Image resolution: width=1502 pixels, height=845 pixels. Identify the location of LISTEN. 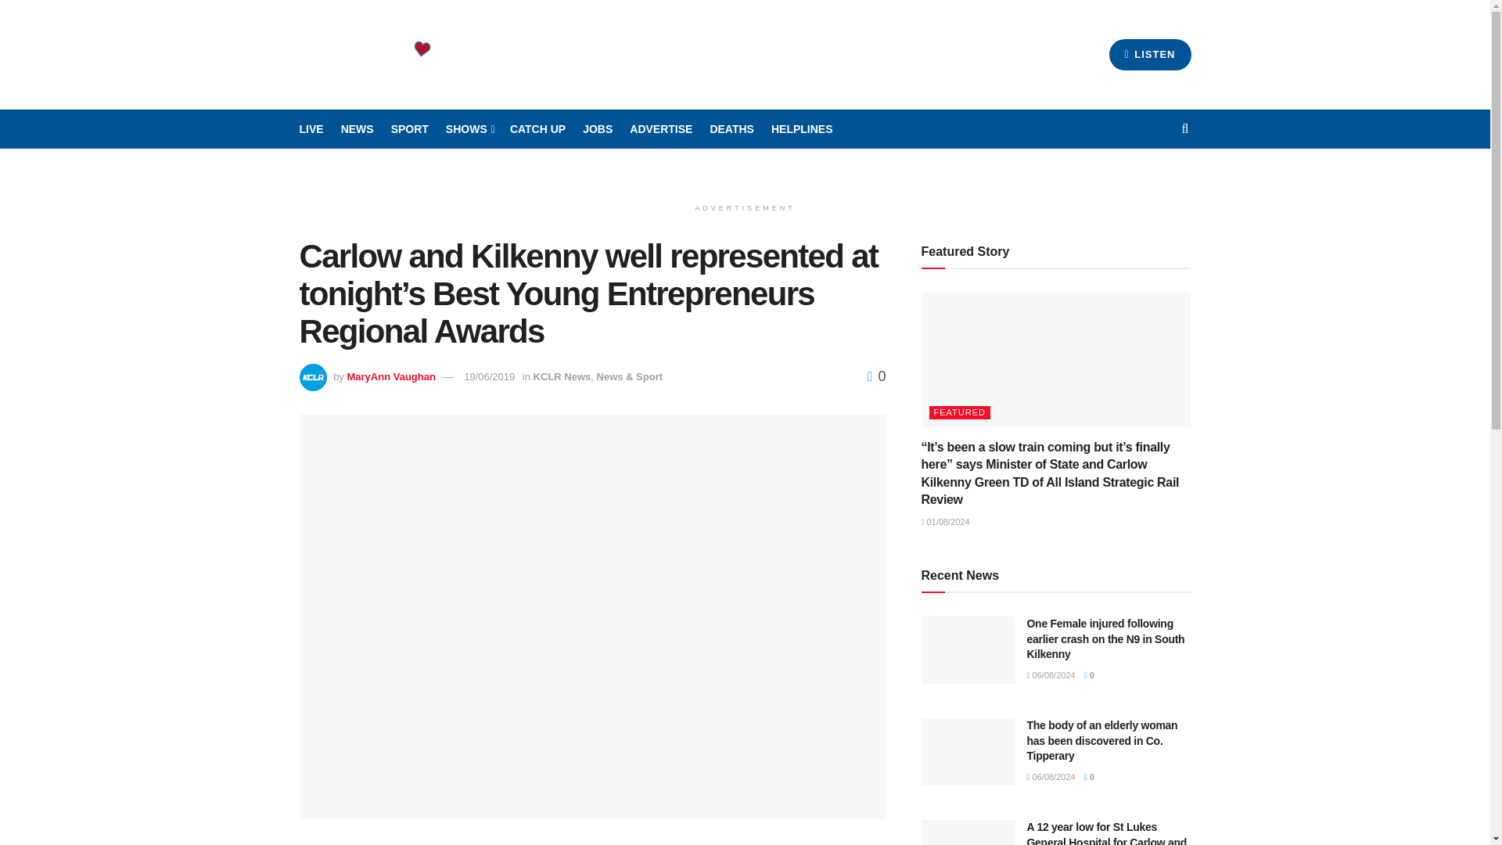
(1150, 54).